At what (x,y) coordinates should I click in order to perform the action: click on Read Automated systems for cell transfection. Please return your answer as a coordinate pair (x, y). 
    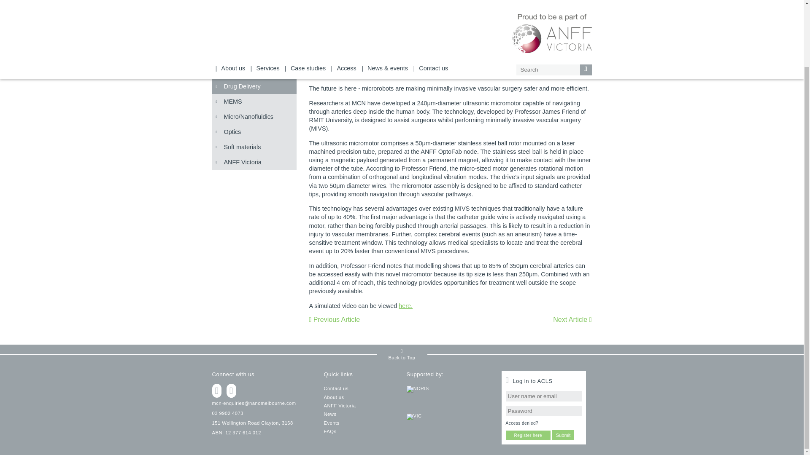
    Looking at the image, I should click on (572, 319).